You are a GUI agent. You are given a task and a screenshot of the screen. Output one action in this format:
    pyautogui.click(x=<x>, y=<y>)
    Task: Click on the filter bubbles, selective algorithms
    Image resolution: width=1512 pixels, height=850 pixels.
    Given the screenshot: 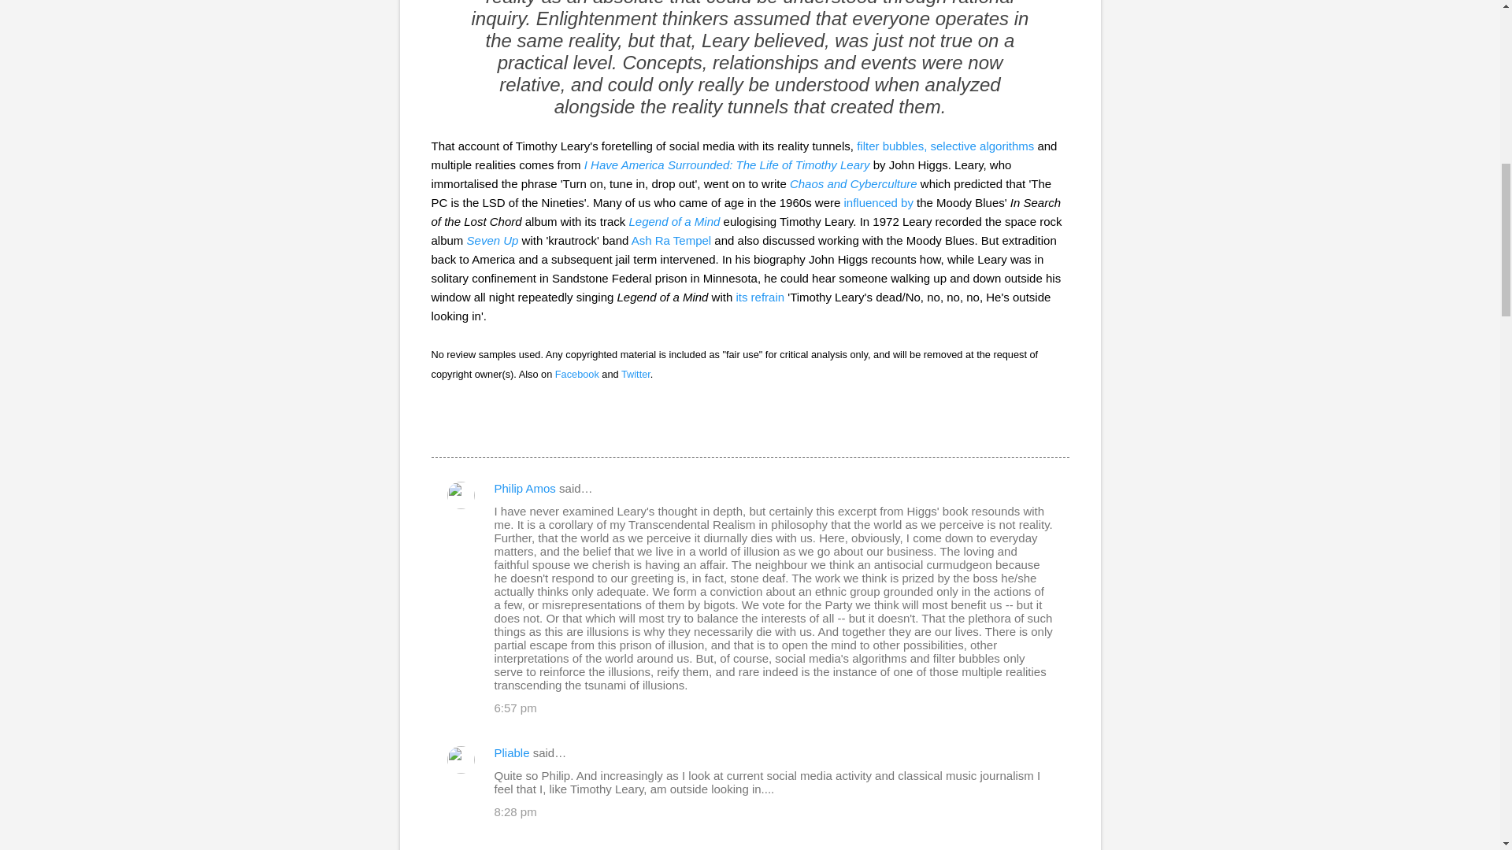 What is the action you would take?
    pyautogui.click(x=945, y=146)
    